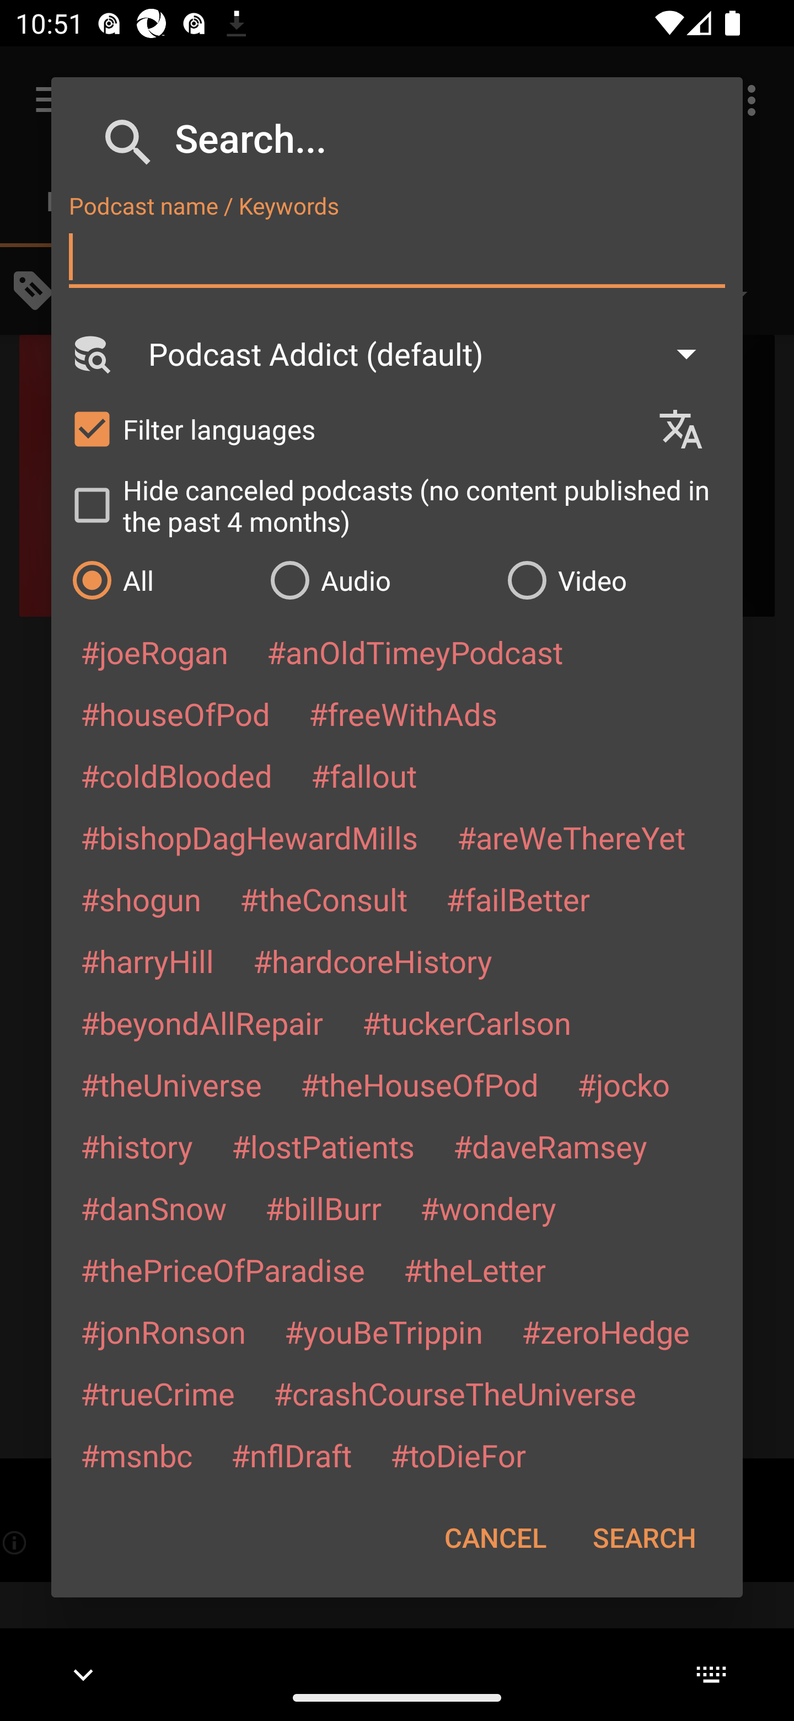 The height and width of the screenshot is (1721, 794). I want to click on #anOldTimeyPodcast, so click(415, 652).